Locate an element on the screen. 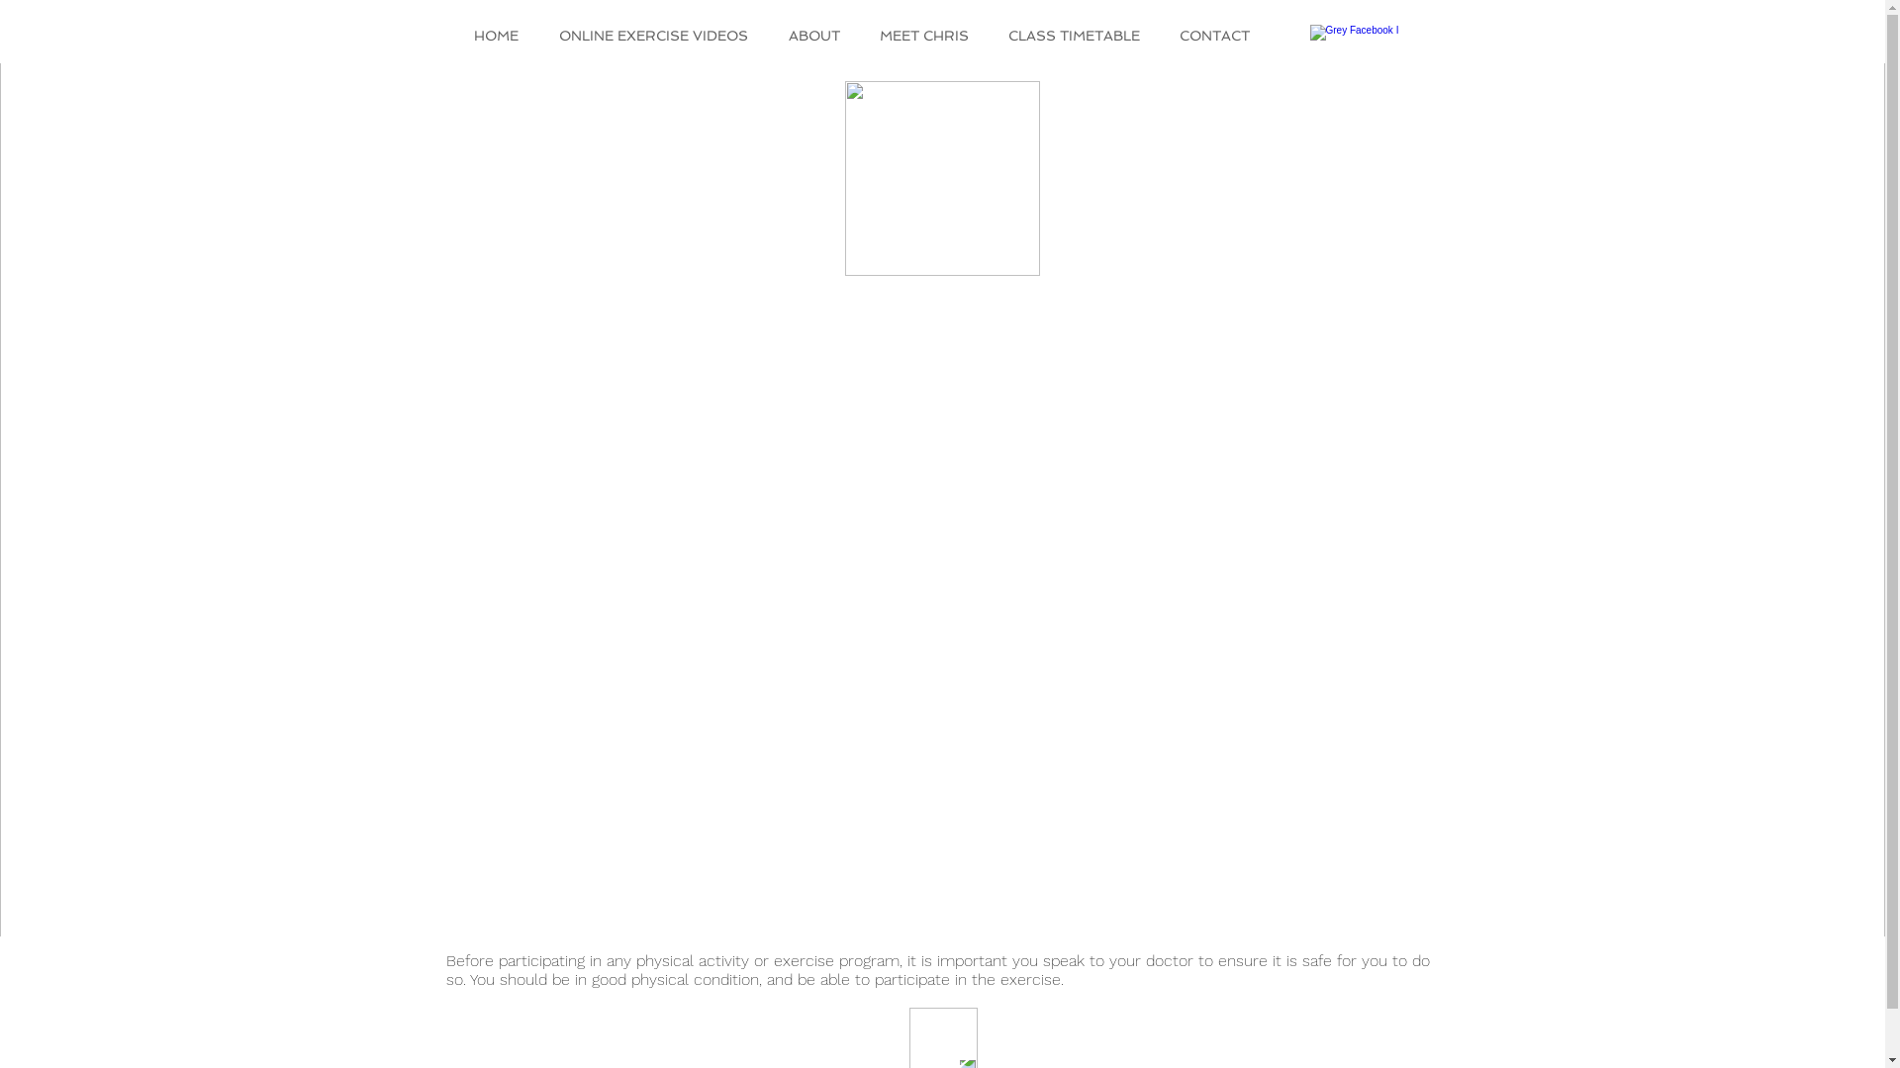 The image size is (1900, 1068). CONTACT is located at coordinates (1219, 36).